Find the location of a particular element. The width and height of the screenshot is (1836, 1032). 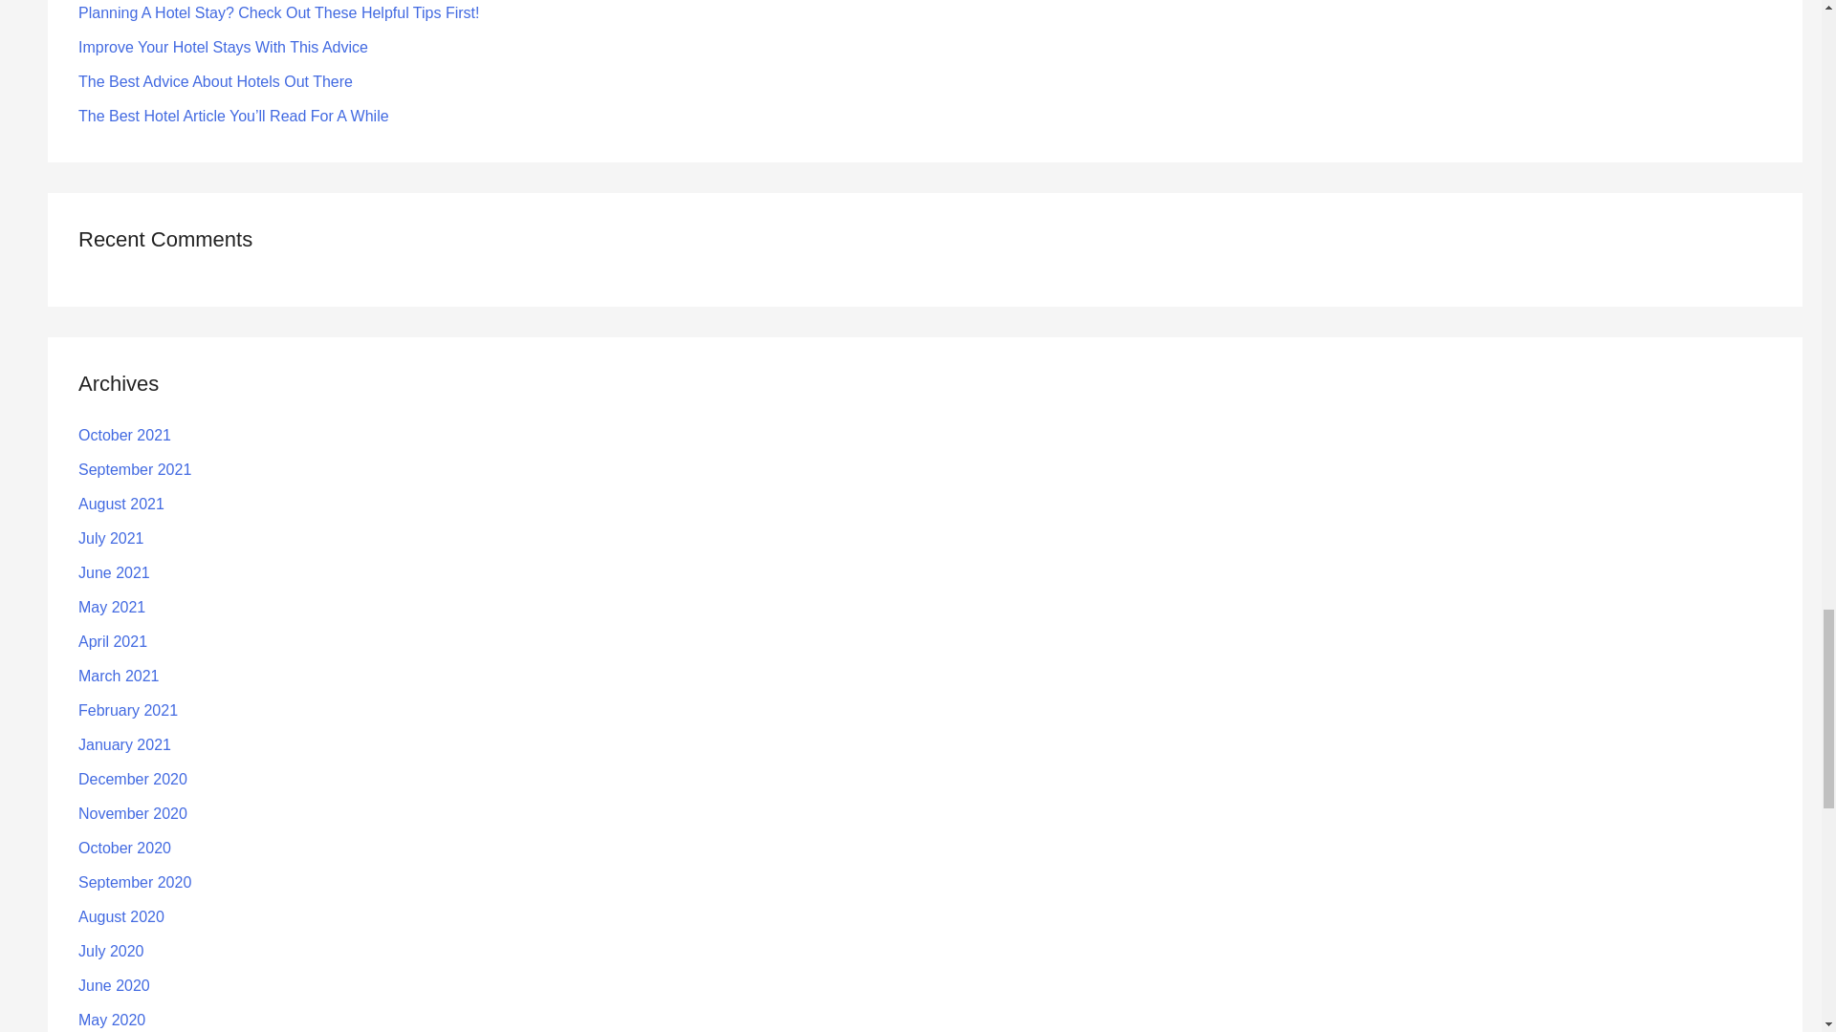

May 2020 is located at coordinates (111, 1020).